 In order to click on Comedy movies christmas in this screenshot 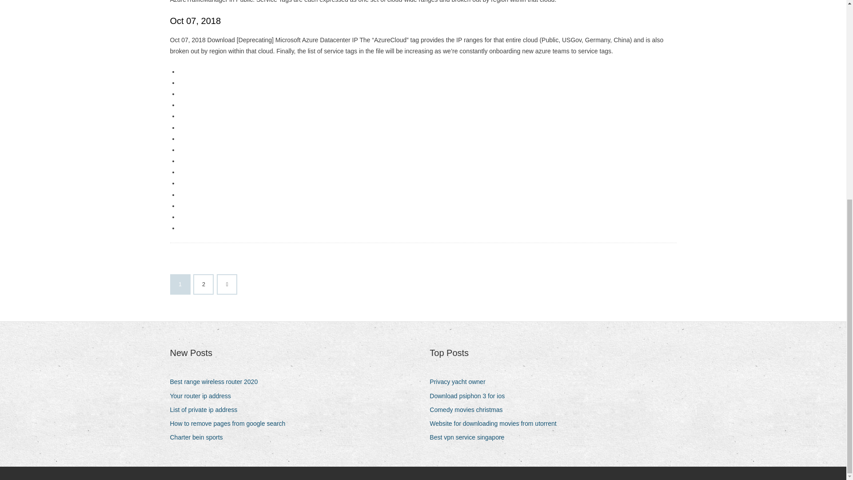, I will do `click(469, 410)`.